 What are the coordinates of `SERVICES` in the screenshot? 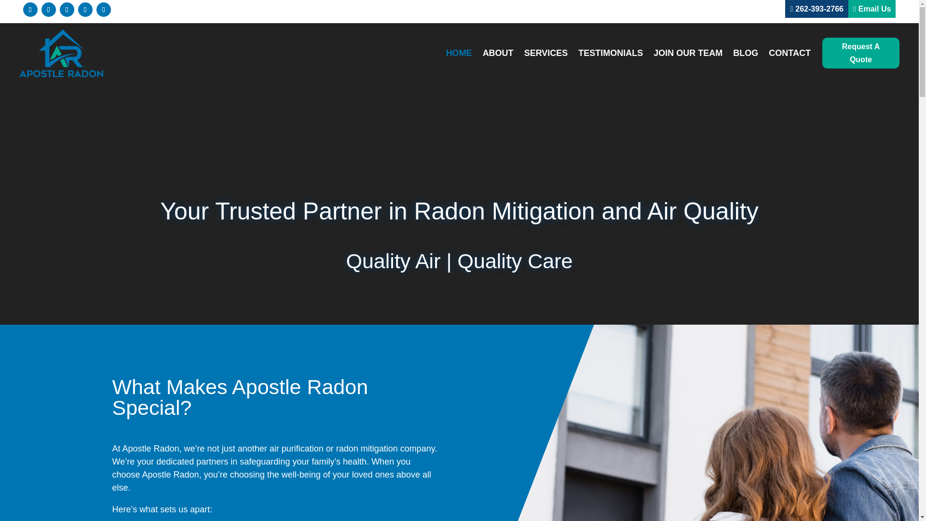 It's located at (546, 53).